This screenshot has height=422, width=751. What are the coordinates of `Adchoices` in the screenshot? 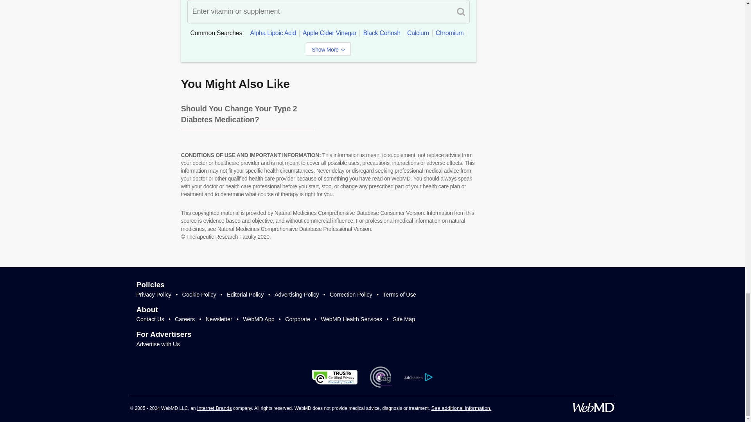 It's located at (419, 377).